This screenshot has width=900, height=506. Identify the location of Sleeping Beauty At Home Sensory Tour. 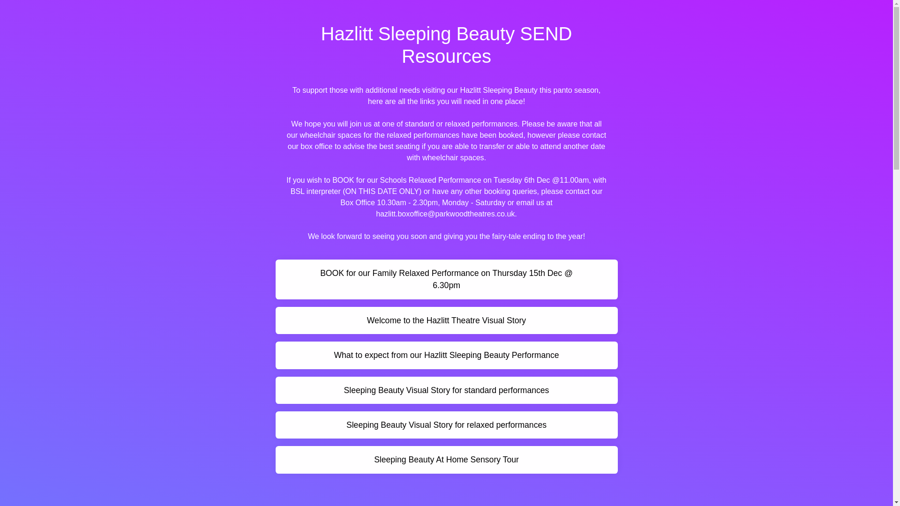
(446, 459).